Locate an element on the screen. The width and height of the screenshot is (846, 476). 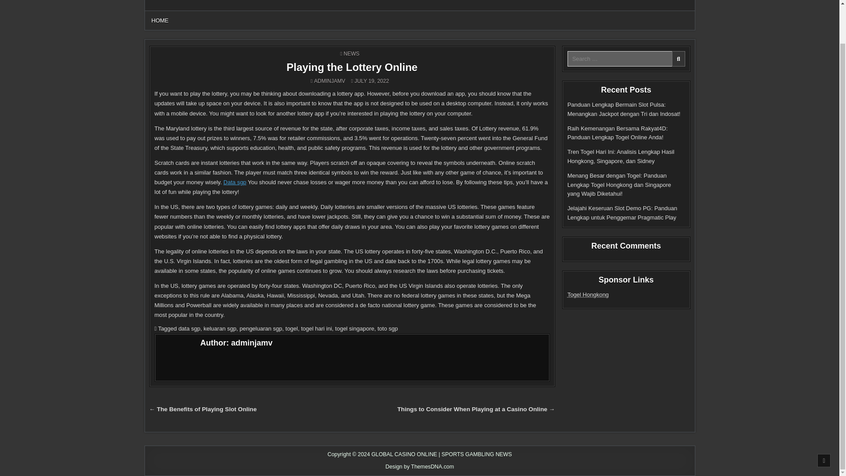
Playing the Lottery Online is located at coordinates (352, 67).